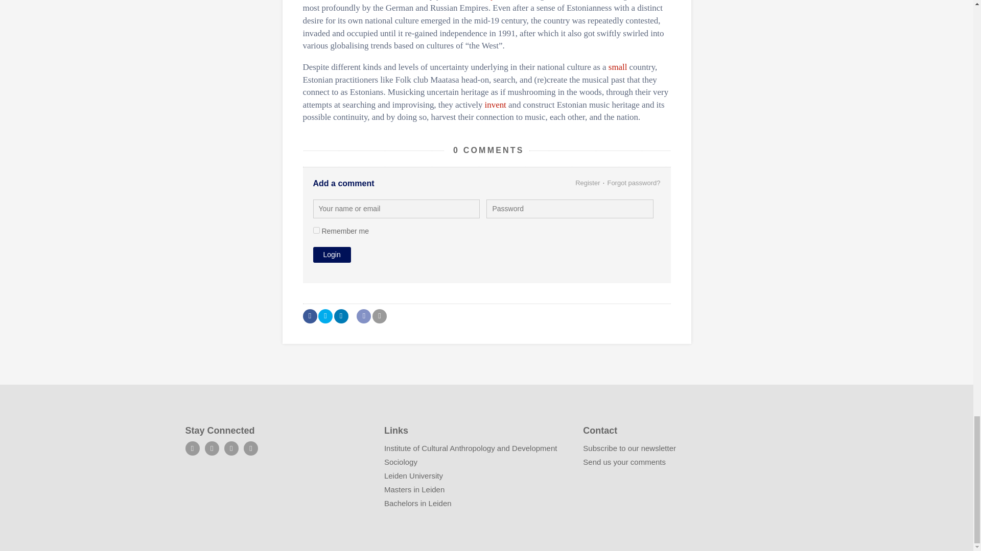 The image size is (981, 551). What do you see at coordinates (495, 104) in the screenshot?
I see `invent` at bounding box center [495, 104].